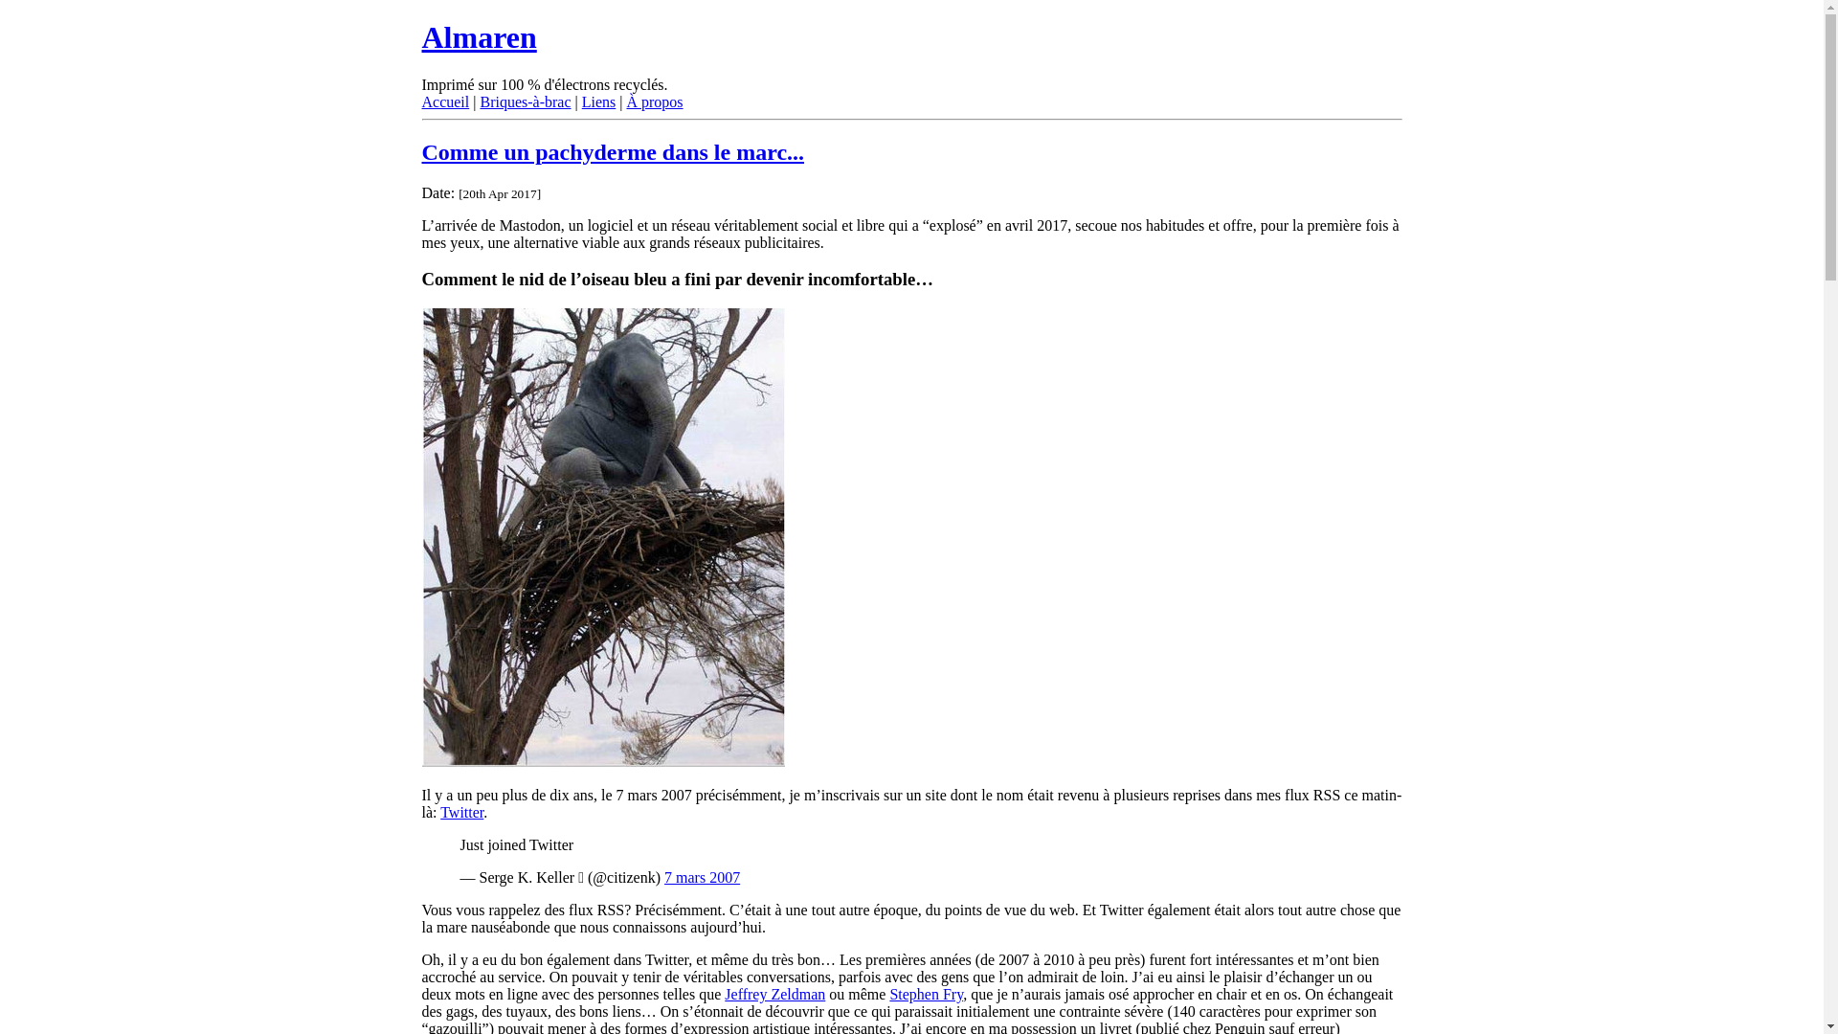 This screenshot has width=1838, height=1034. I want to click on Accueil, so click(444, 101).